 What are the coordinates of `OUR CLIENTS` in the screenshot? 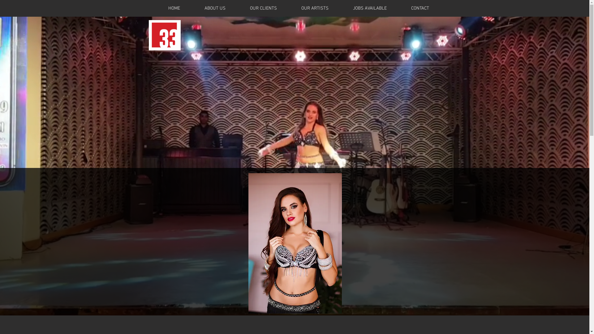 It's located at (271, 8).